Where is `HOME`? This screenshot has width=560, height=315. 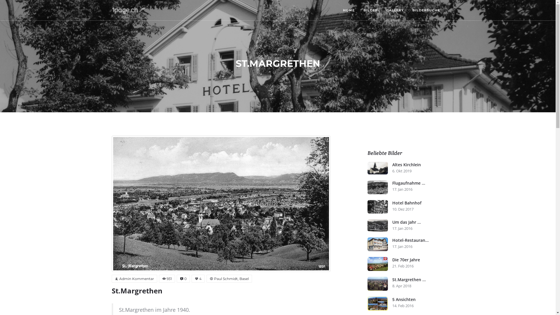
HOME is located at coordinates (349, 10).